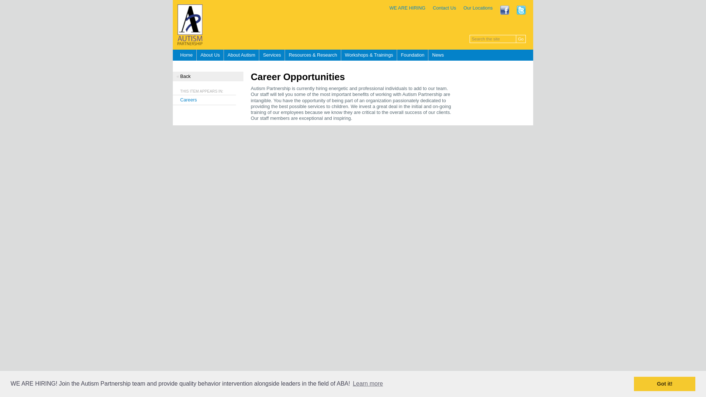  I want to click on Search keywords, so click(493, 39).